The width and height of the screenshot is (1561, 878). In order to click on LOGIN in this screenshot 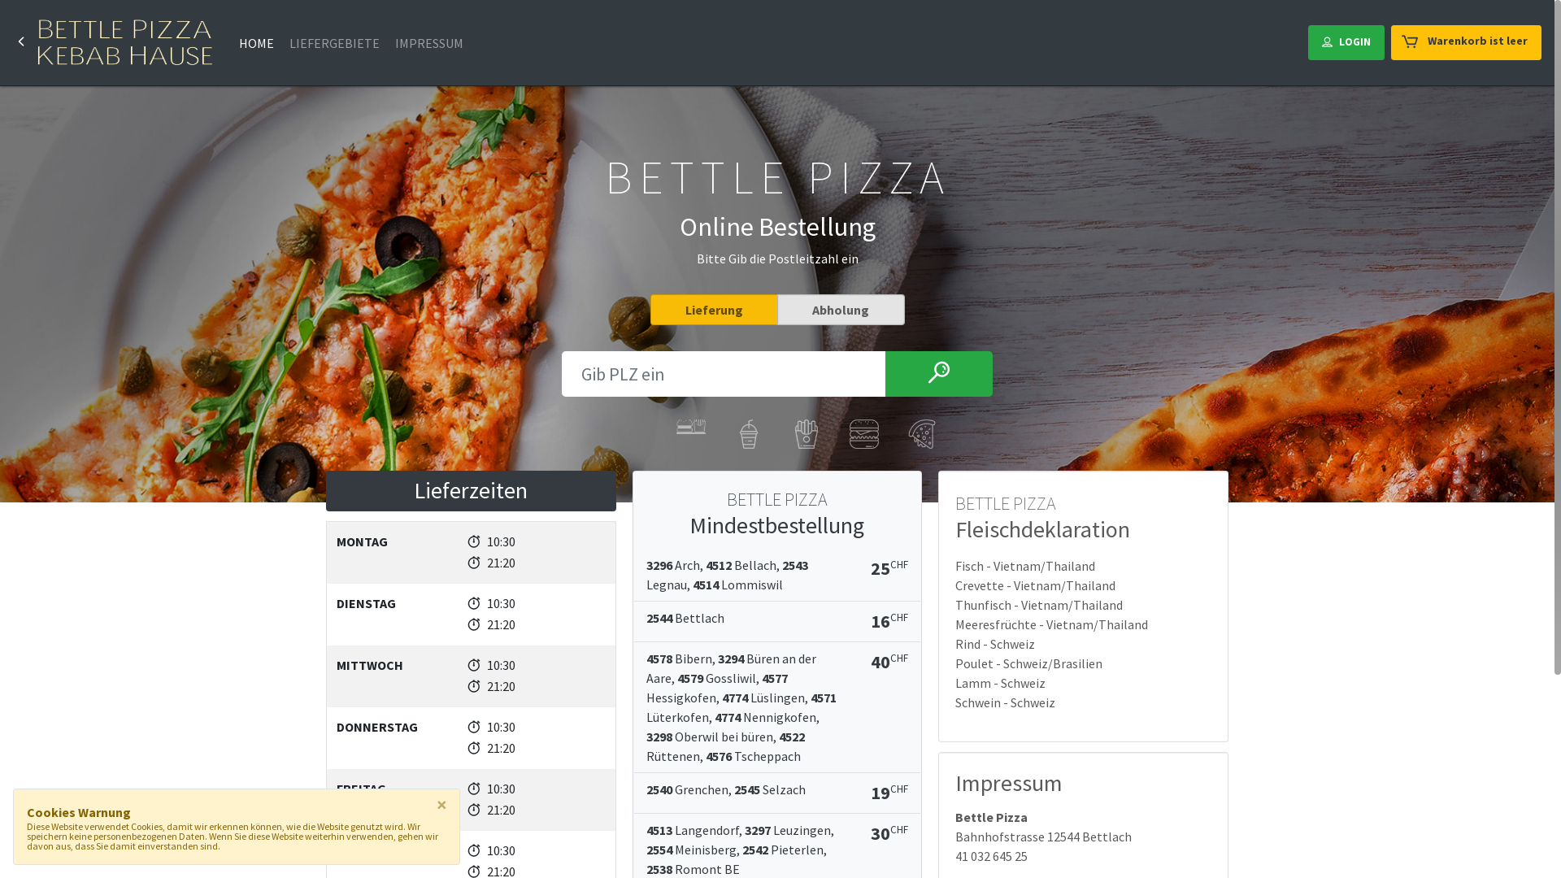, I will do `click(1346, 42)`.